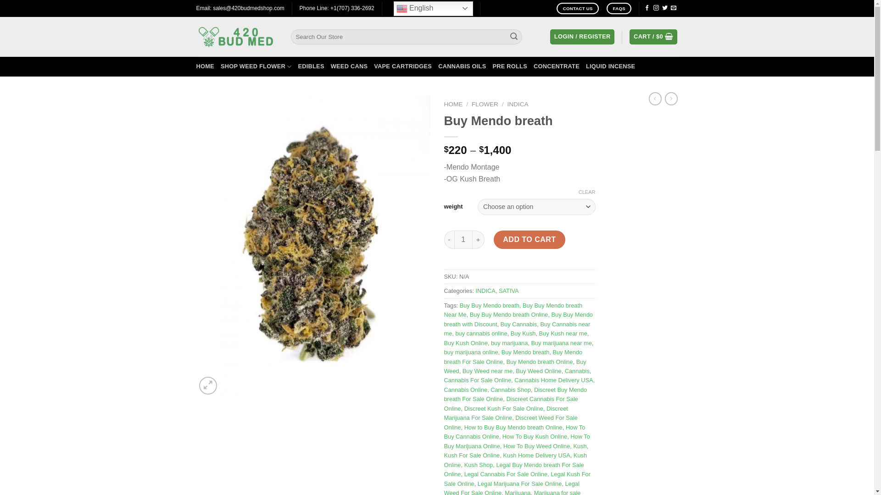  What do you see at coordinates (487, 371) in the screenshot?
I see `Buy Weed near me` at bounding box center [487, 371].